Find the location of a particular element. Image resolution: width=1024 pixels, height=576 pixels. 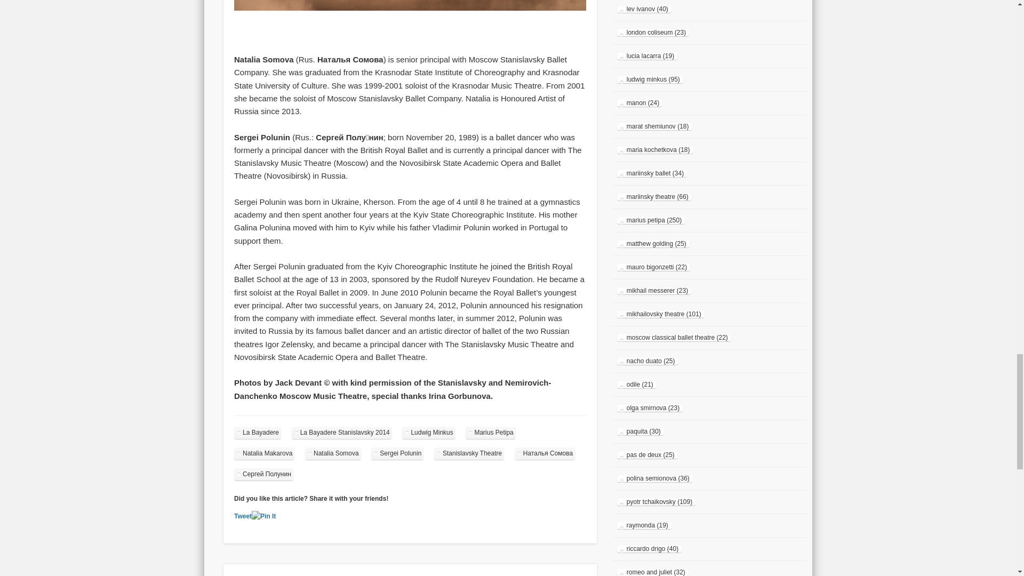

Stanislavsky Theatre is located at coordinates (469, 453).